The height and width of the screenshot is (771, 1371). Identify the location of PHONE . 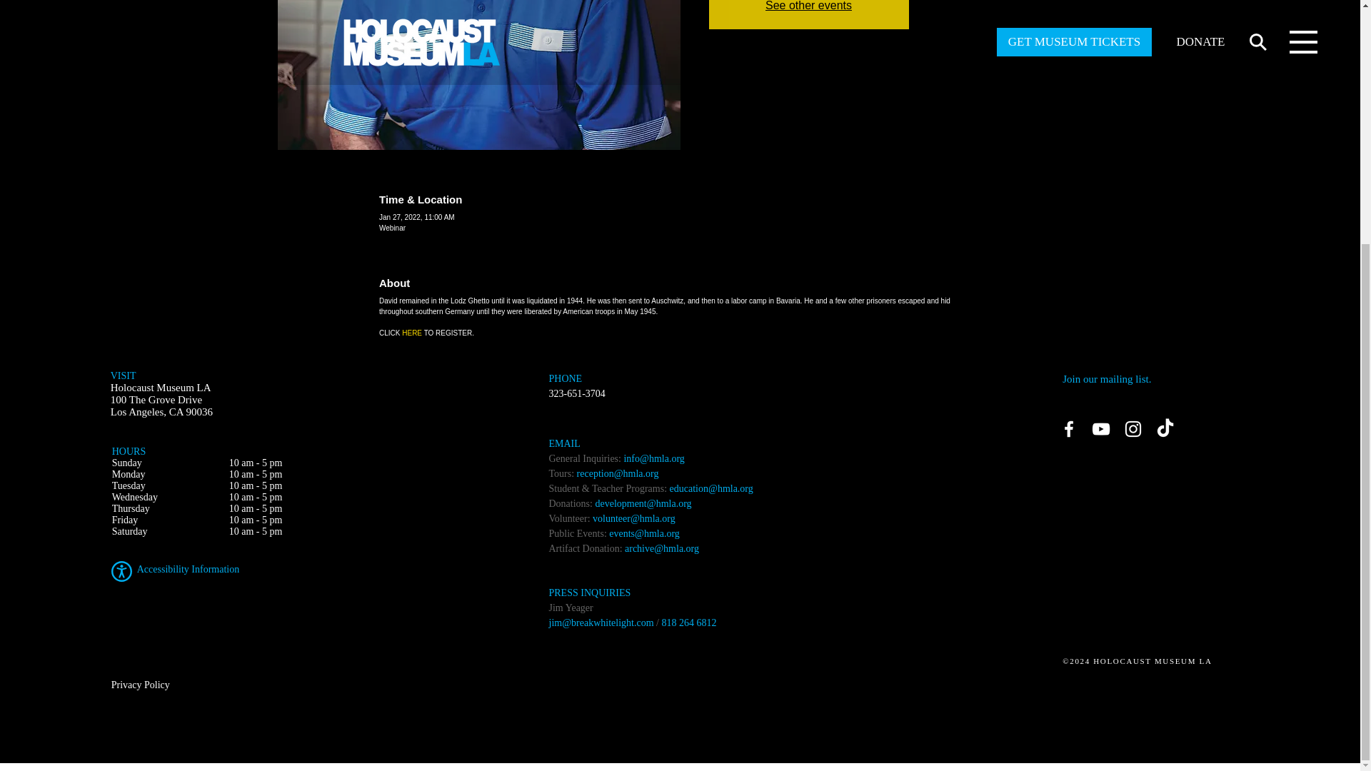
(566, 377).